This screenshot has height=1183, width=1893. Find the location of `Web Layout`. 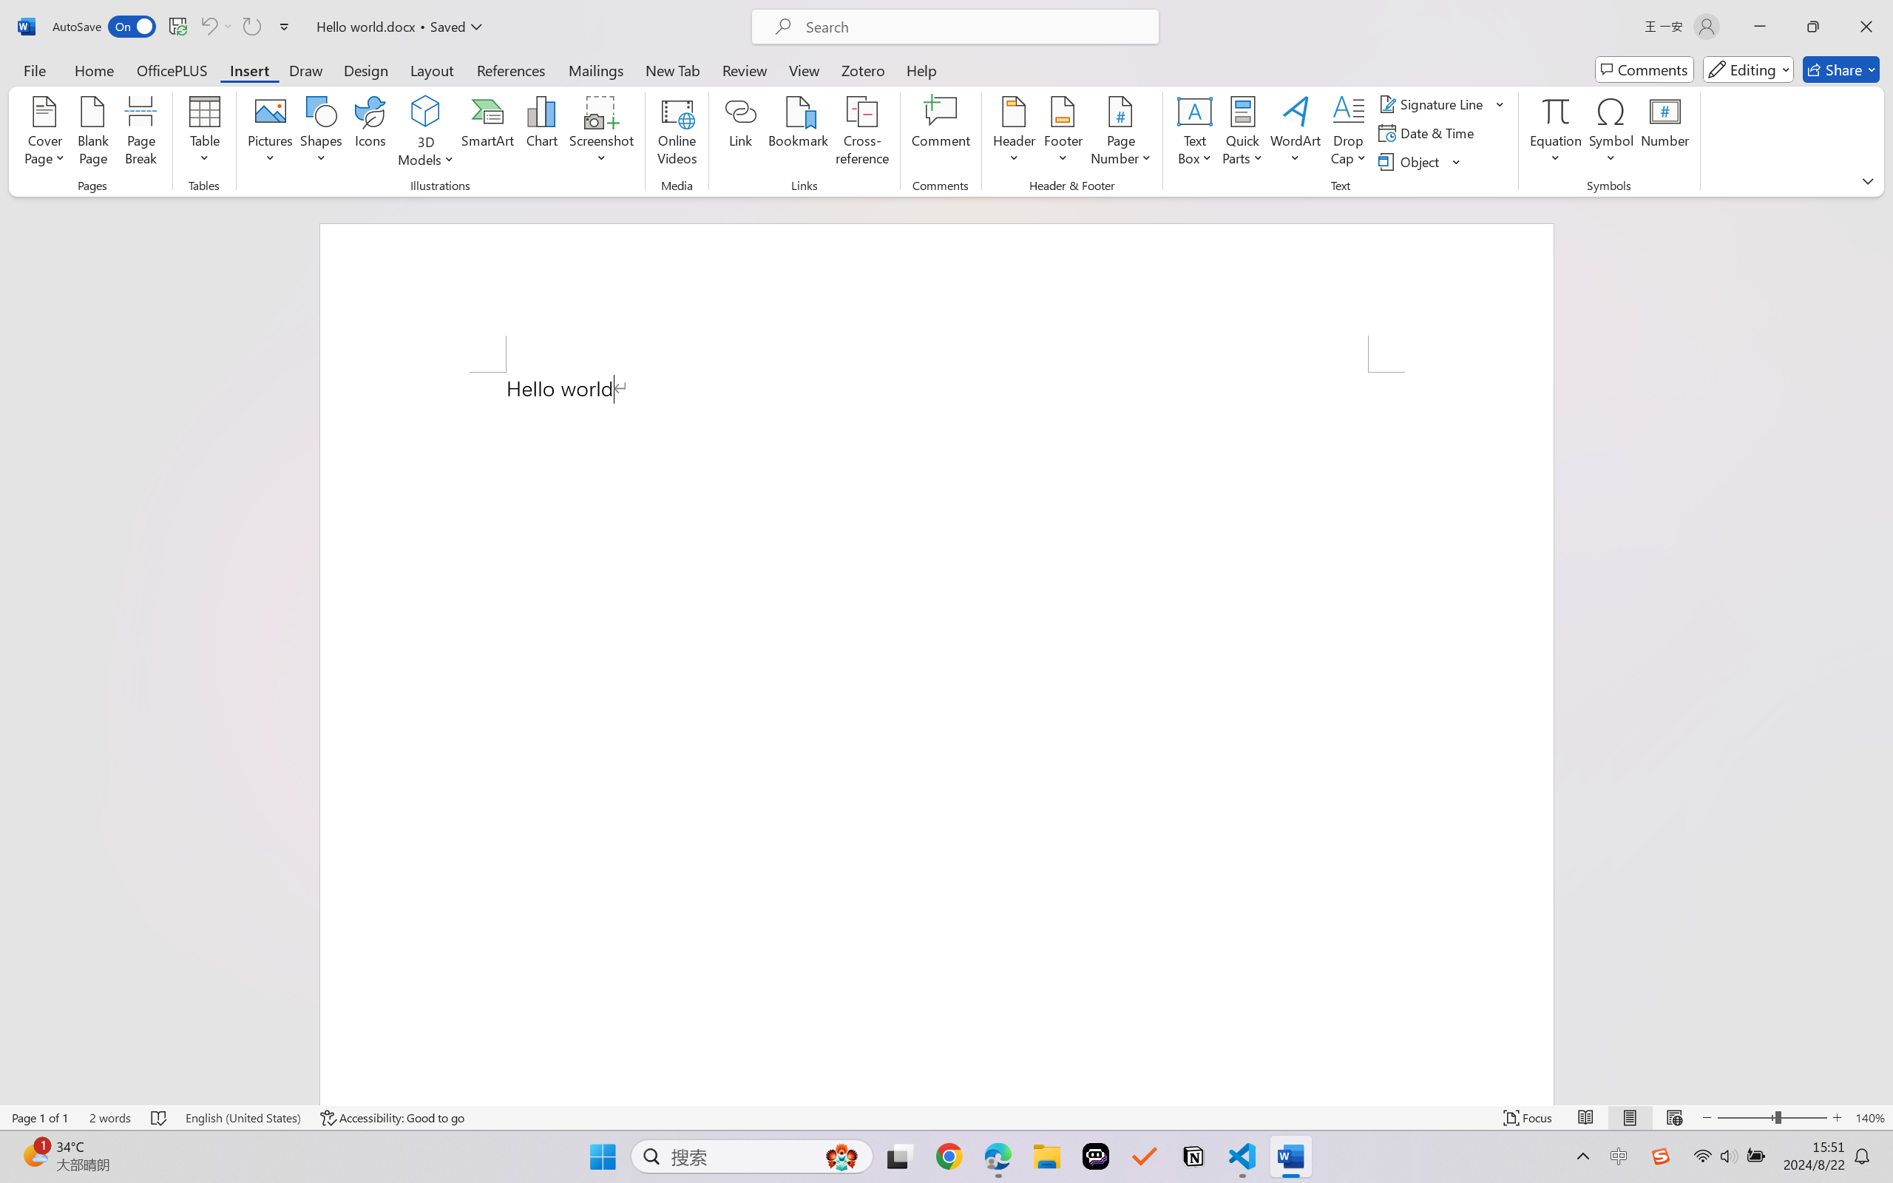

Web Layout is located at coordinates (1674, 1118).